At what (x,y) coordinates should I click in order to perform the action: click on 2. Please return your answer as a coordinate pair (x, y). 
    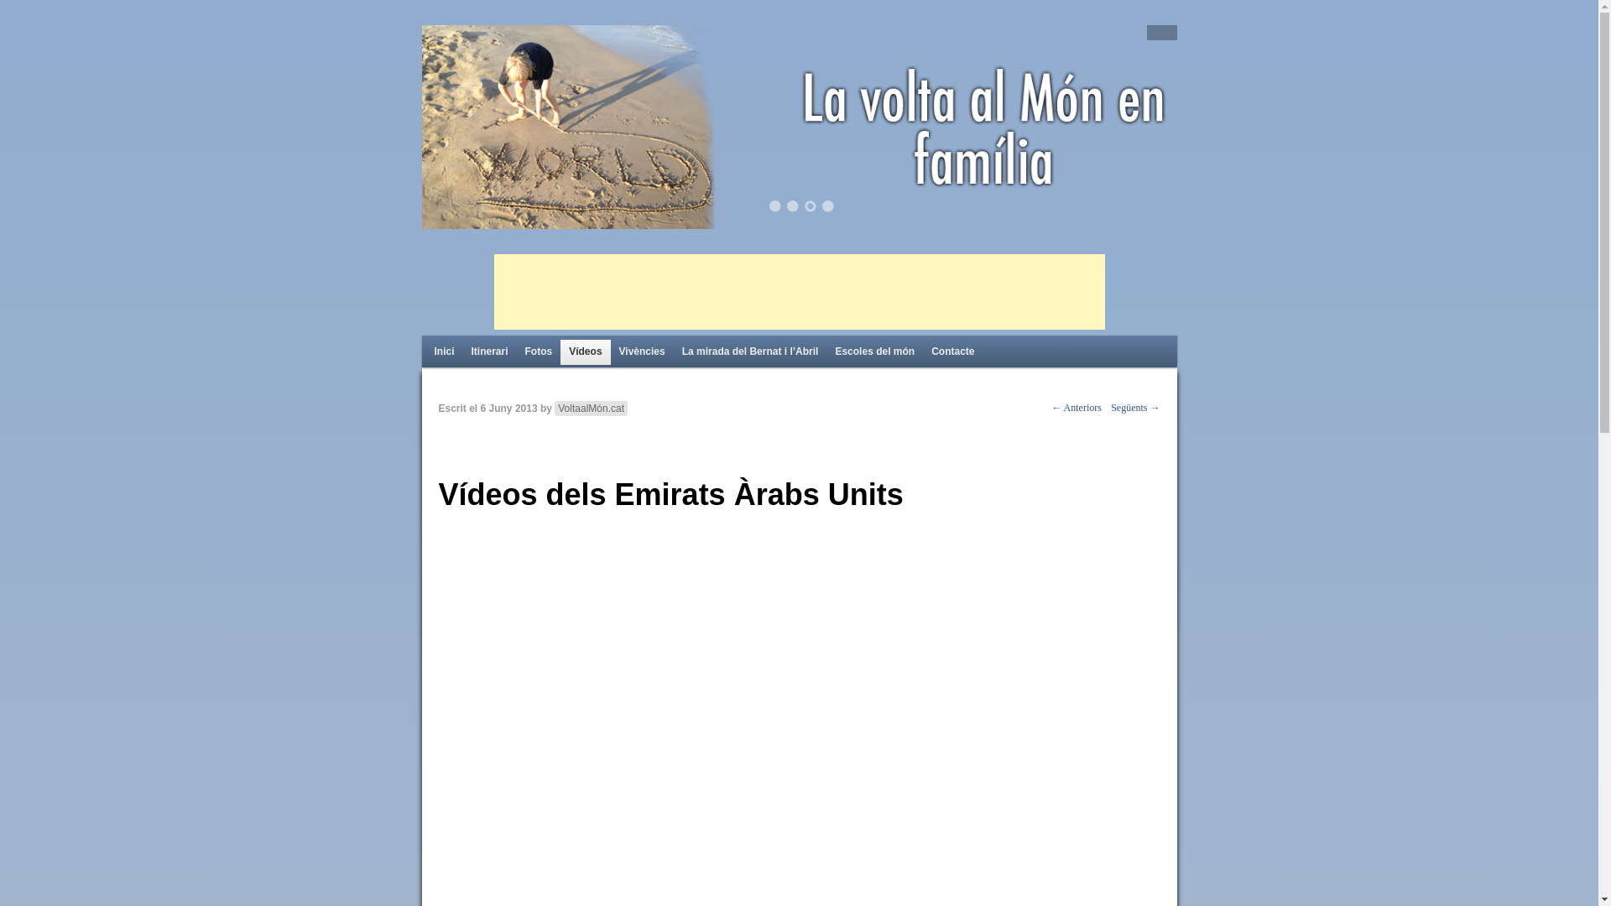
    Looking at the image, I should click on (793, 206).